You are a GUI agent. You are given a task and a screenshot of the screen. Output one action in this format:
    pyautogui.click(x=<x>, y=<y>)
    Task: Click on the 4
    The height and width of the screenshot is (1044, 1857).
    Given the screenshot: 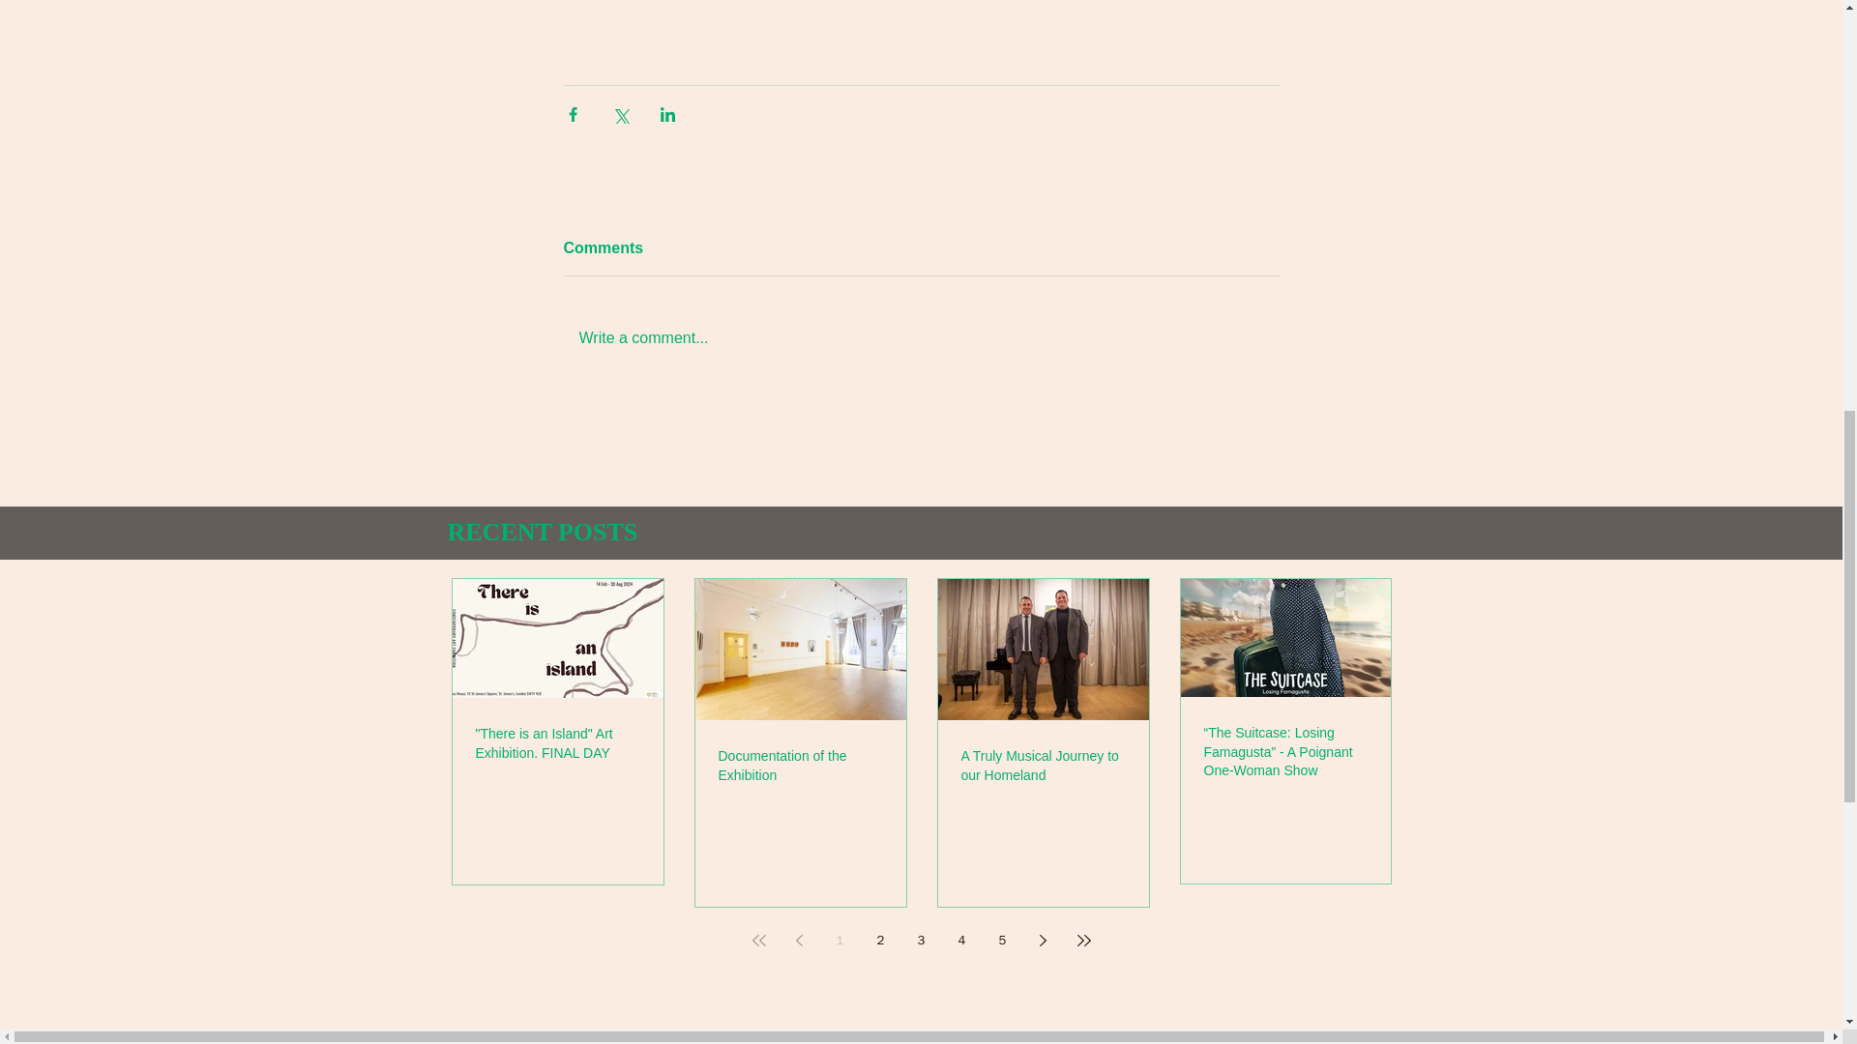 What is the action you would take?
    pyautogui.click(x=960, y=940)
    